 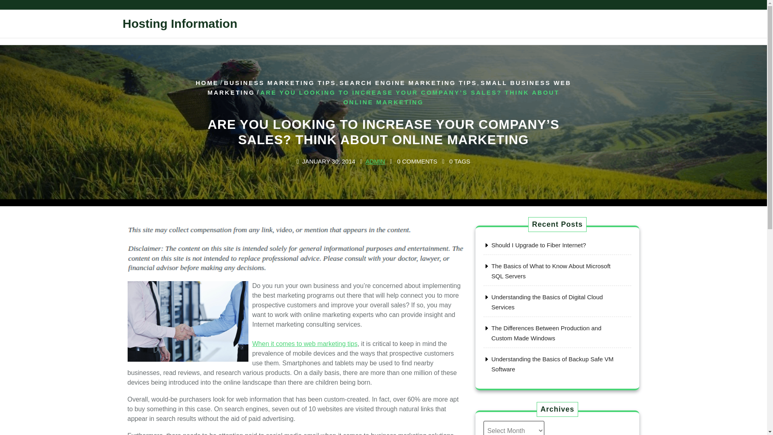 I want to click on BUSINESS MARKETING TIPS, so click(x=279, y=82).